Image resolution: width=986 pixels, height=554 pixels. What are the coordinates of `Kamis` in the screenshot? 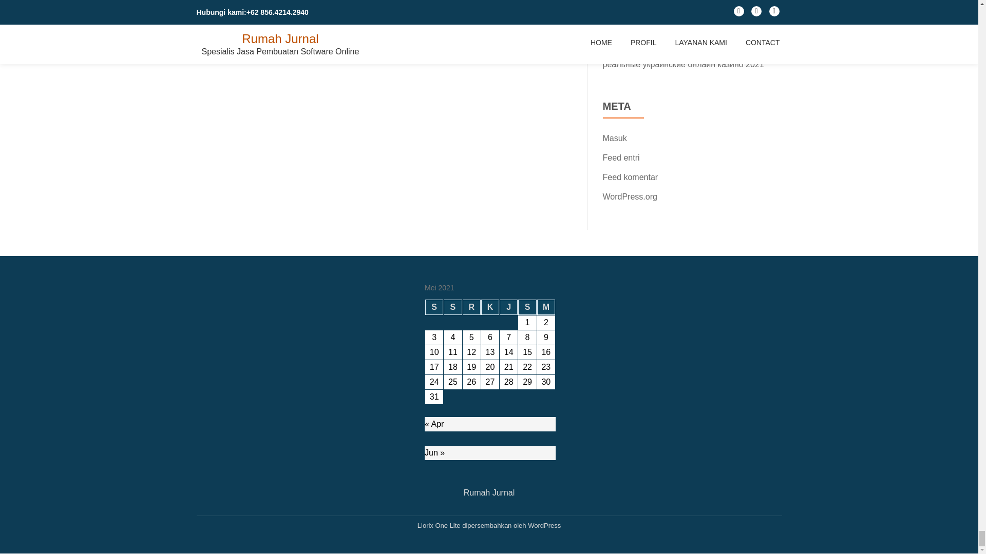 It's located at (490, 307).